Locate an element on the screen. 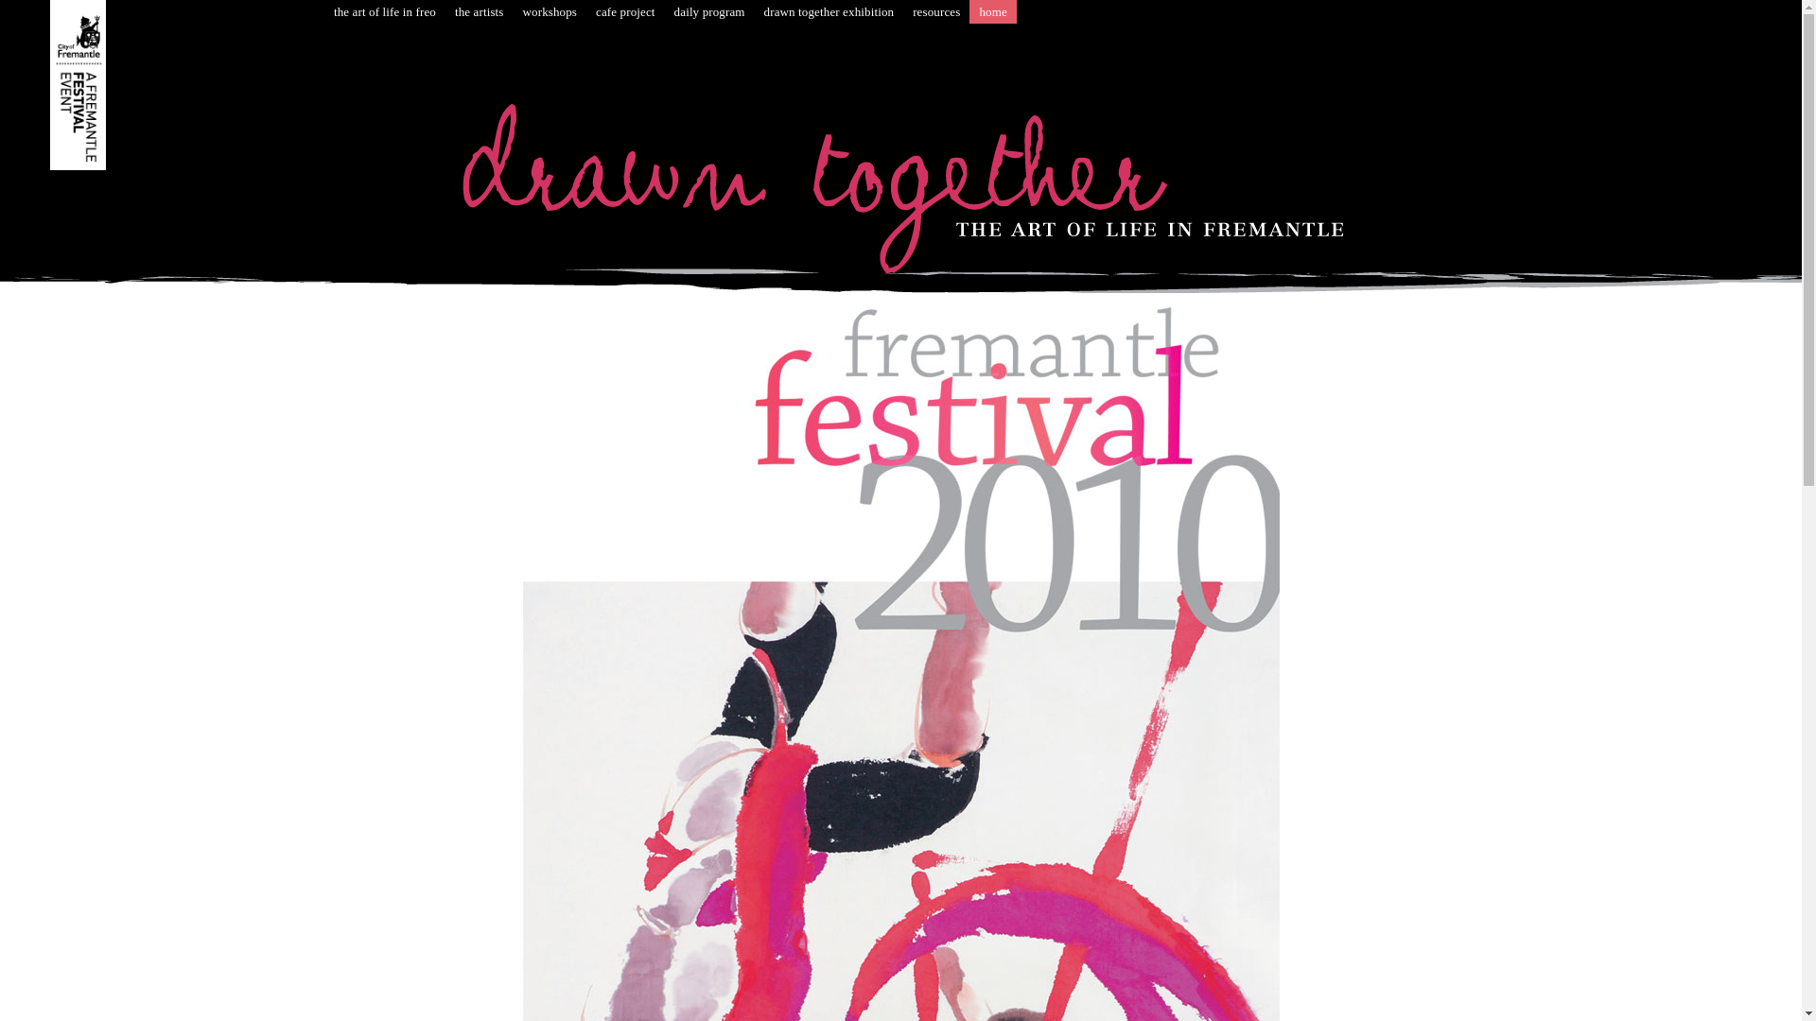 This screenshot has width=1816, height=1021. workshops is located at coordinates (550, 11).